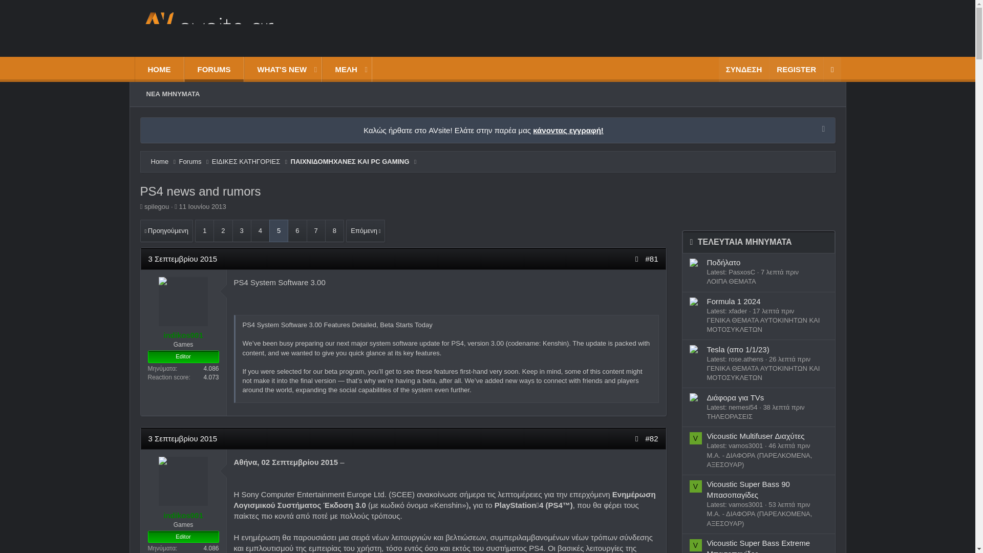  Describe the element at coordinates (213, 69) in the screenshot. I see `FORUMS` at that location.